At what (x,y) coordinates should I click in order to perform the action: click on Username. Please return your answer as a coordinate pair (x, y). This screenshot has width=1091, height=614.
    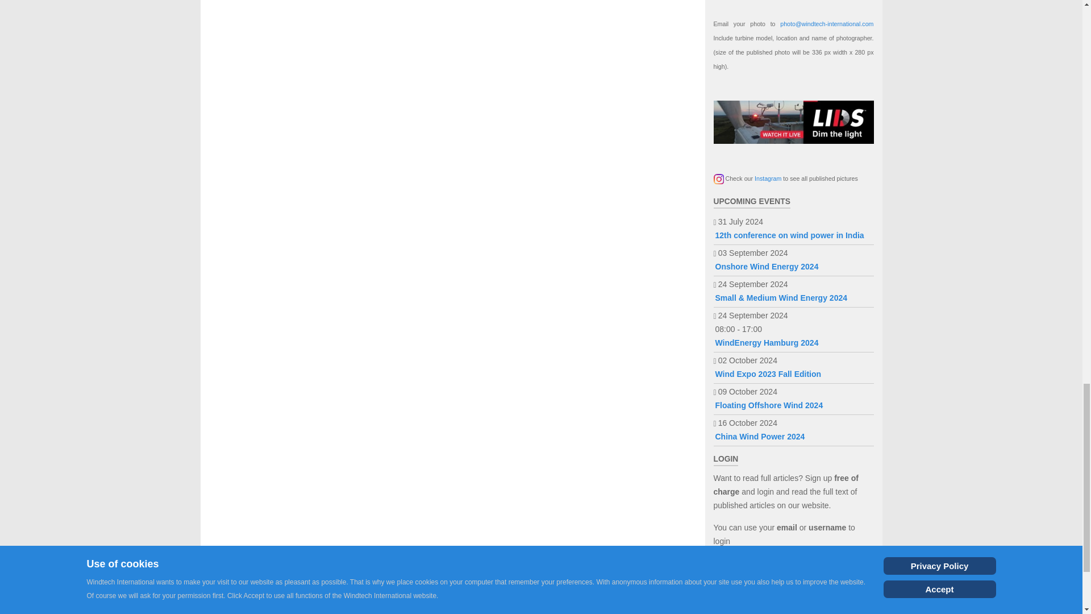
    Looking at the image, I should click on (860, 569).